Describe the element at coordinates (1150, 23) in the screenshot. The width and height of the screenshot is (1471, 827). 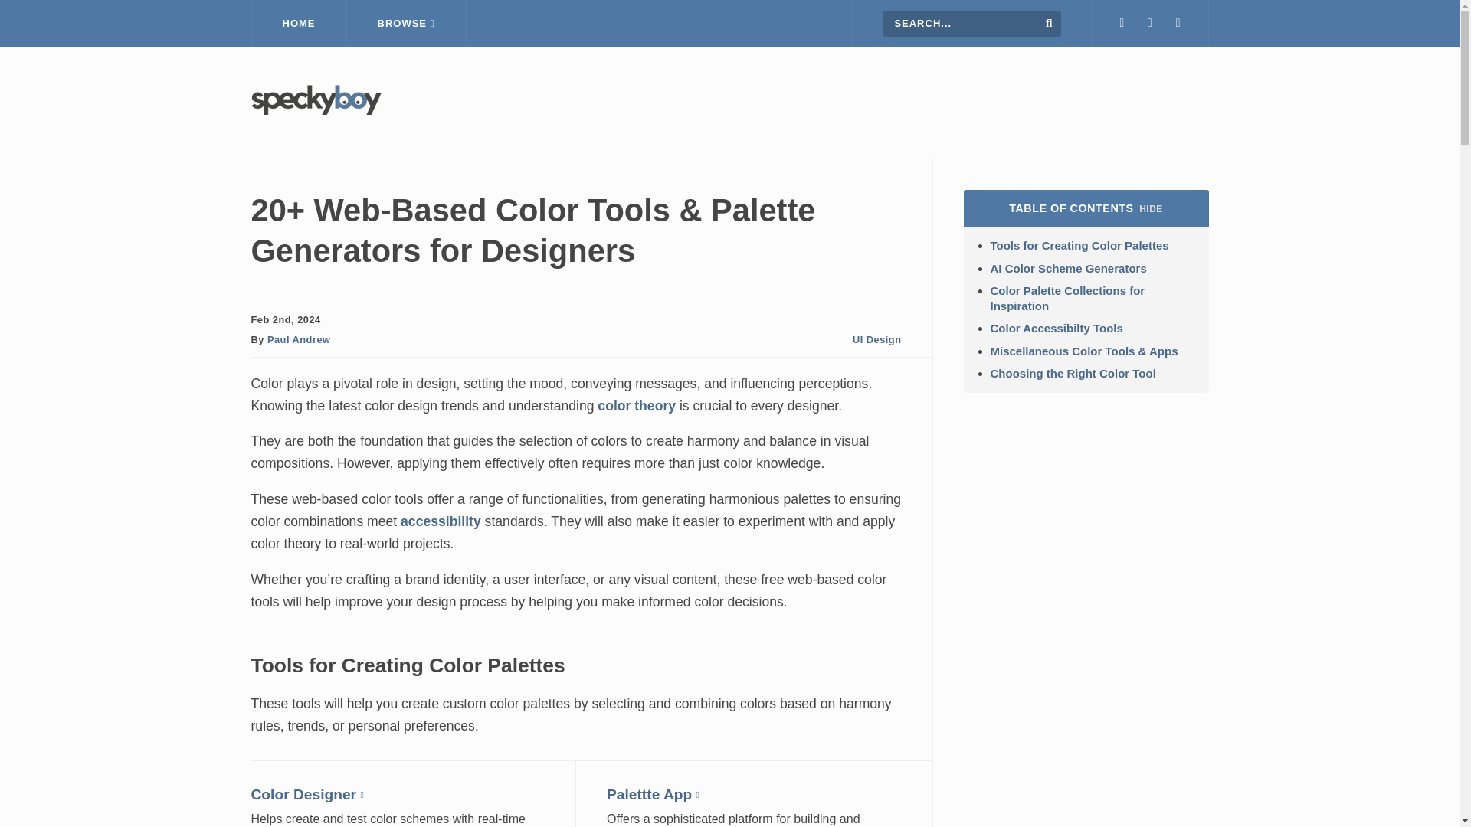
I see `OUR FACEBOOK PAGE` at that location.